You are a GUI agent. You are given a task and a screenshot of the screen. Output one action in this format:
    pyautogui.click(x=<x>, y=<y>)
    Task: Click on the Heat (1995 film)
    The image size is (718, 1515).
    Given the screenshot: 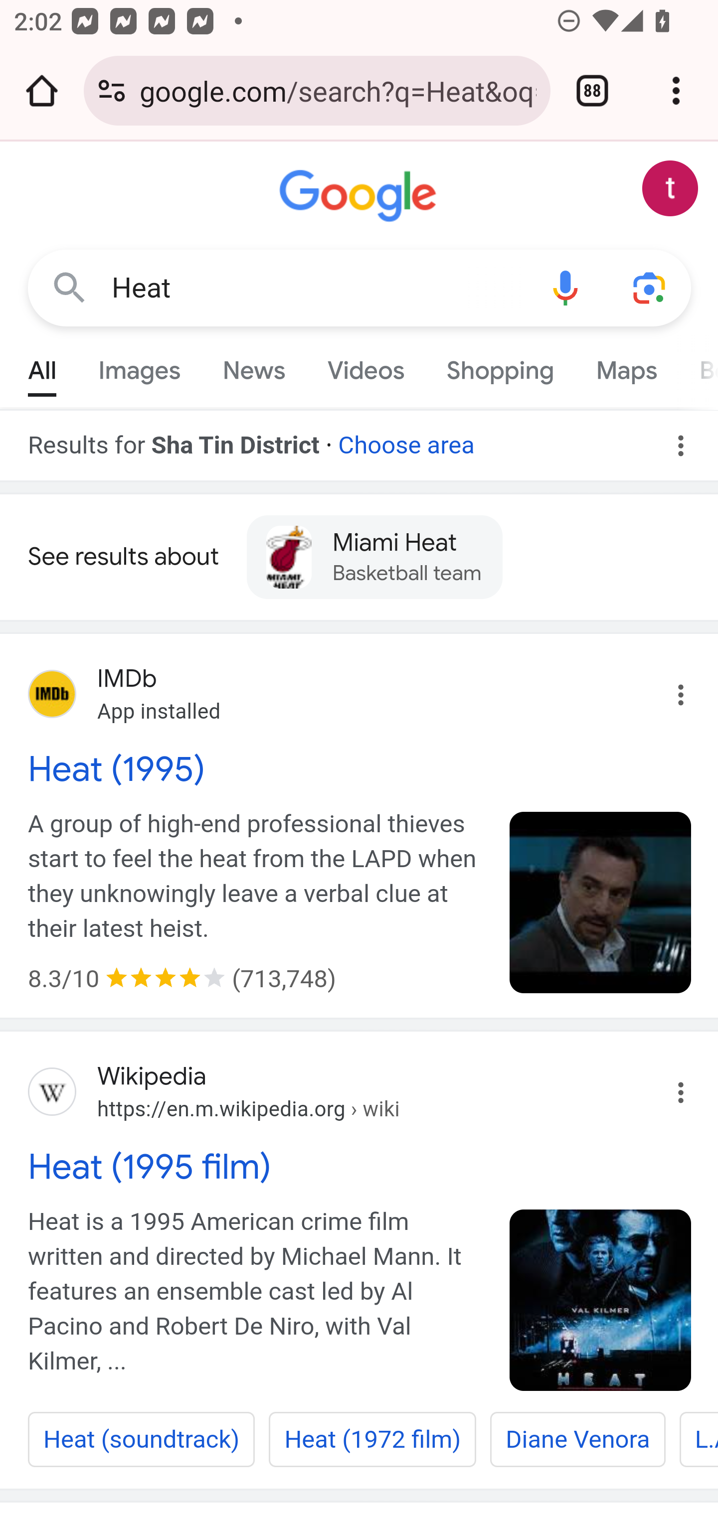 What is the action you would take?
    pyautogui.click(x=360, y=1166)
    